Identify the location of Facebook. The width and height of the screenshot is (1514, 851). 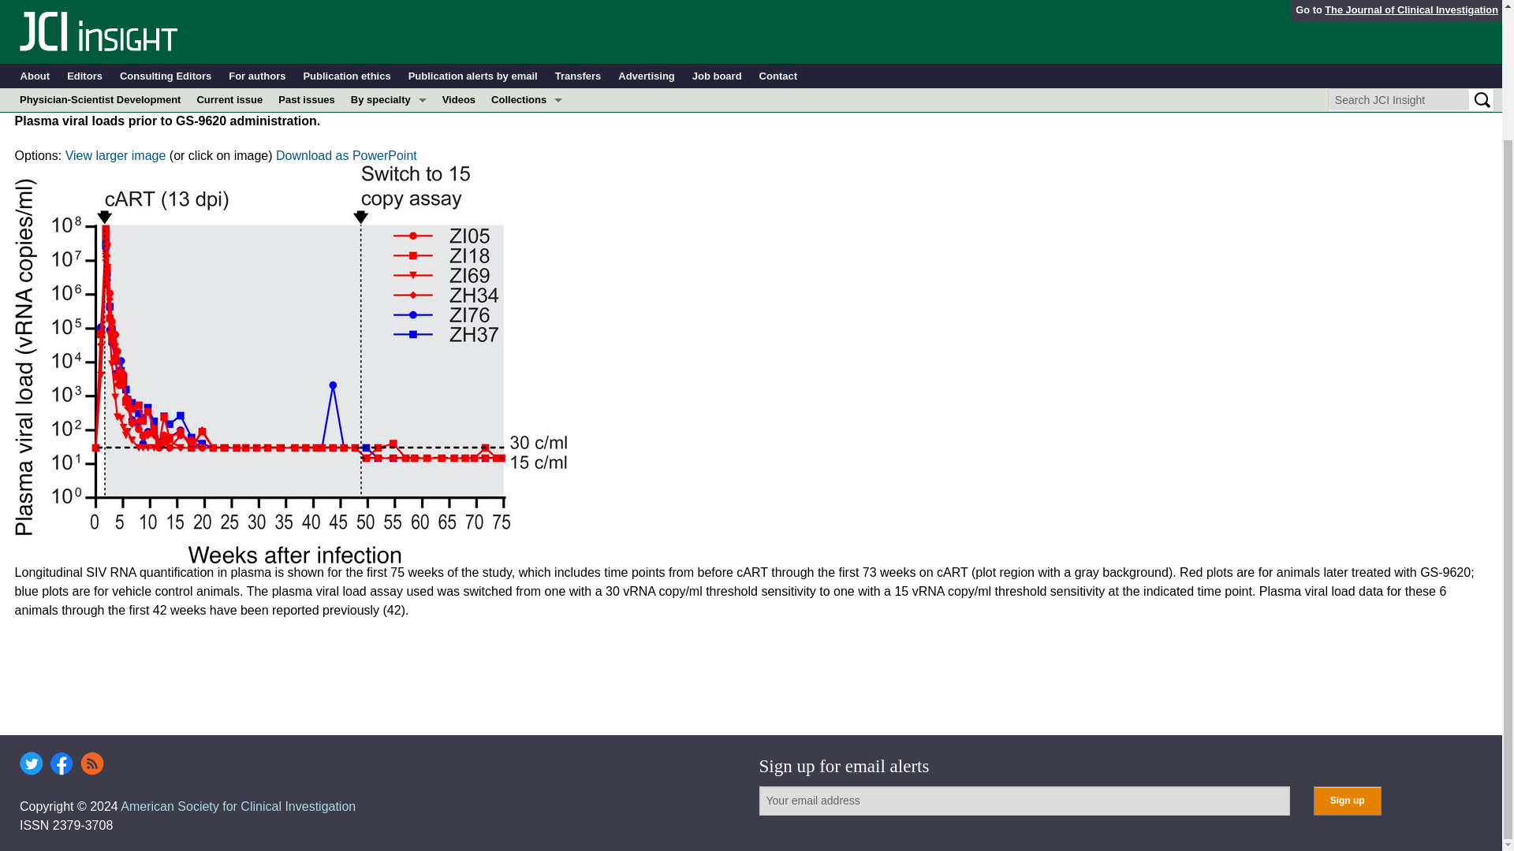
(62, 763).